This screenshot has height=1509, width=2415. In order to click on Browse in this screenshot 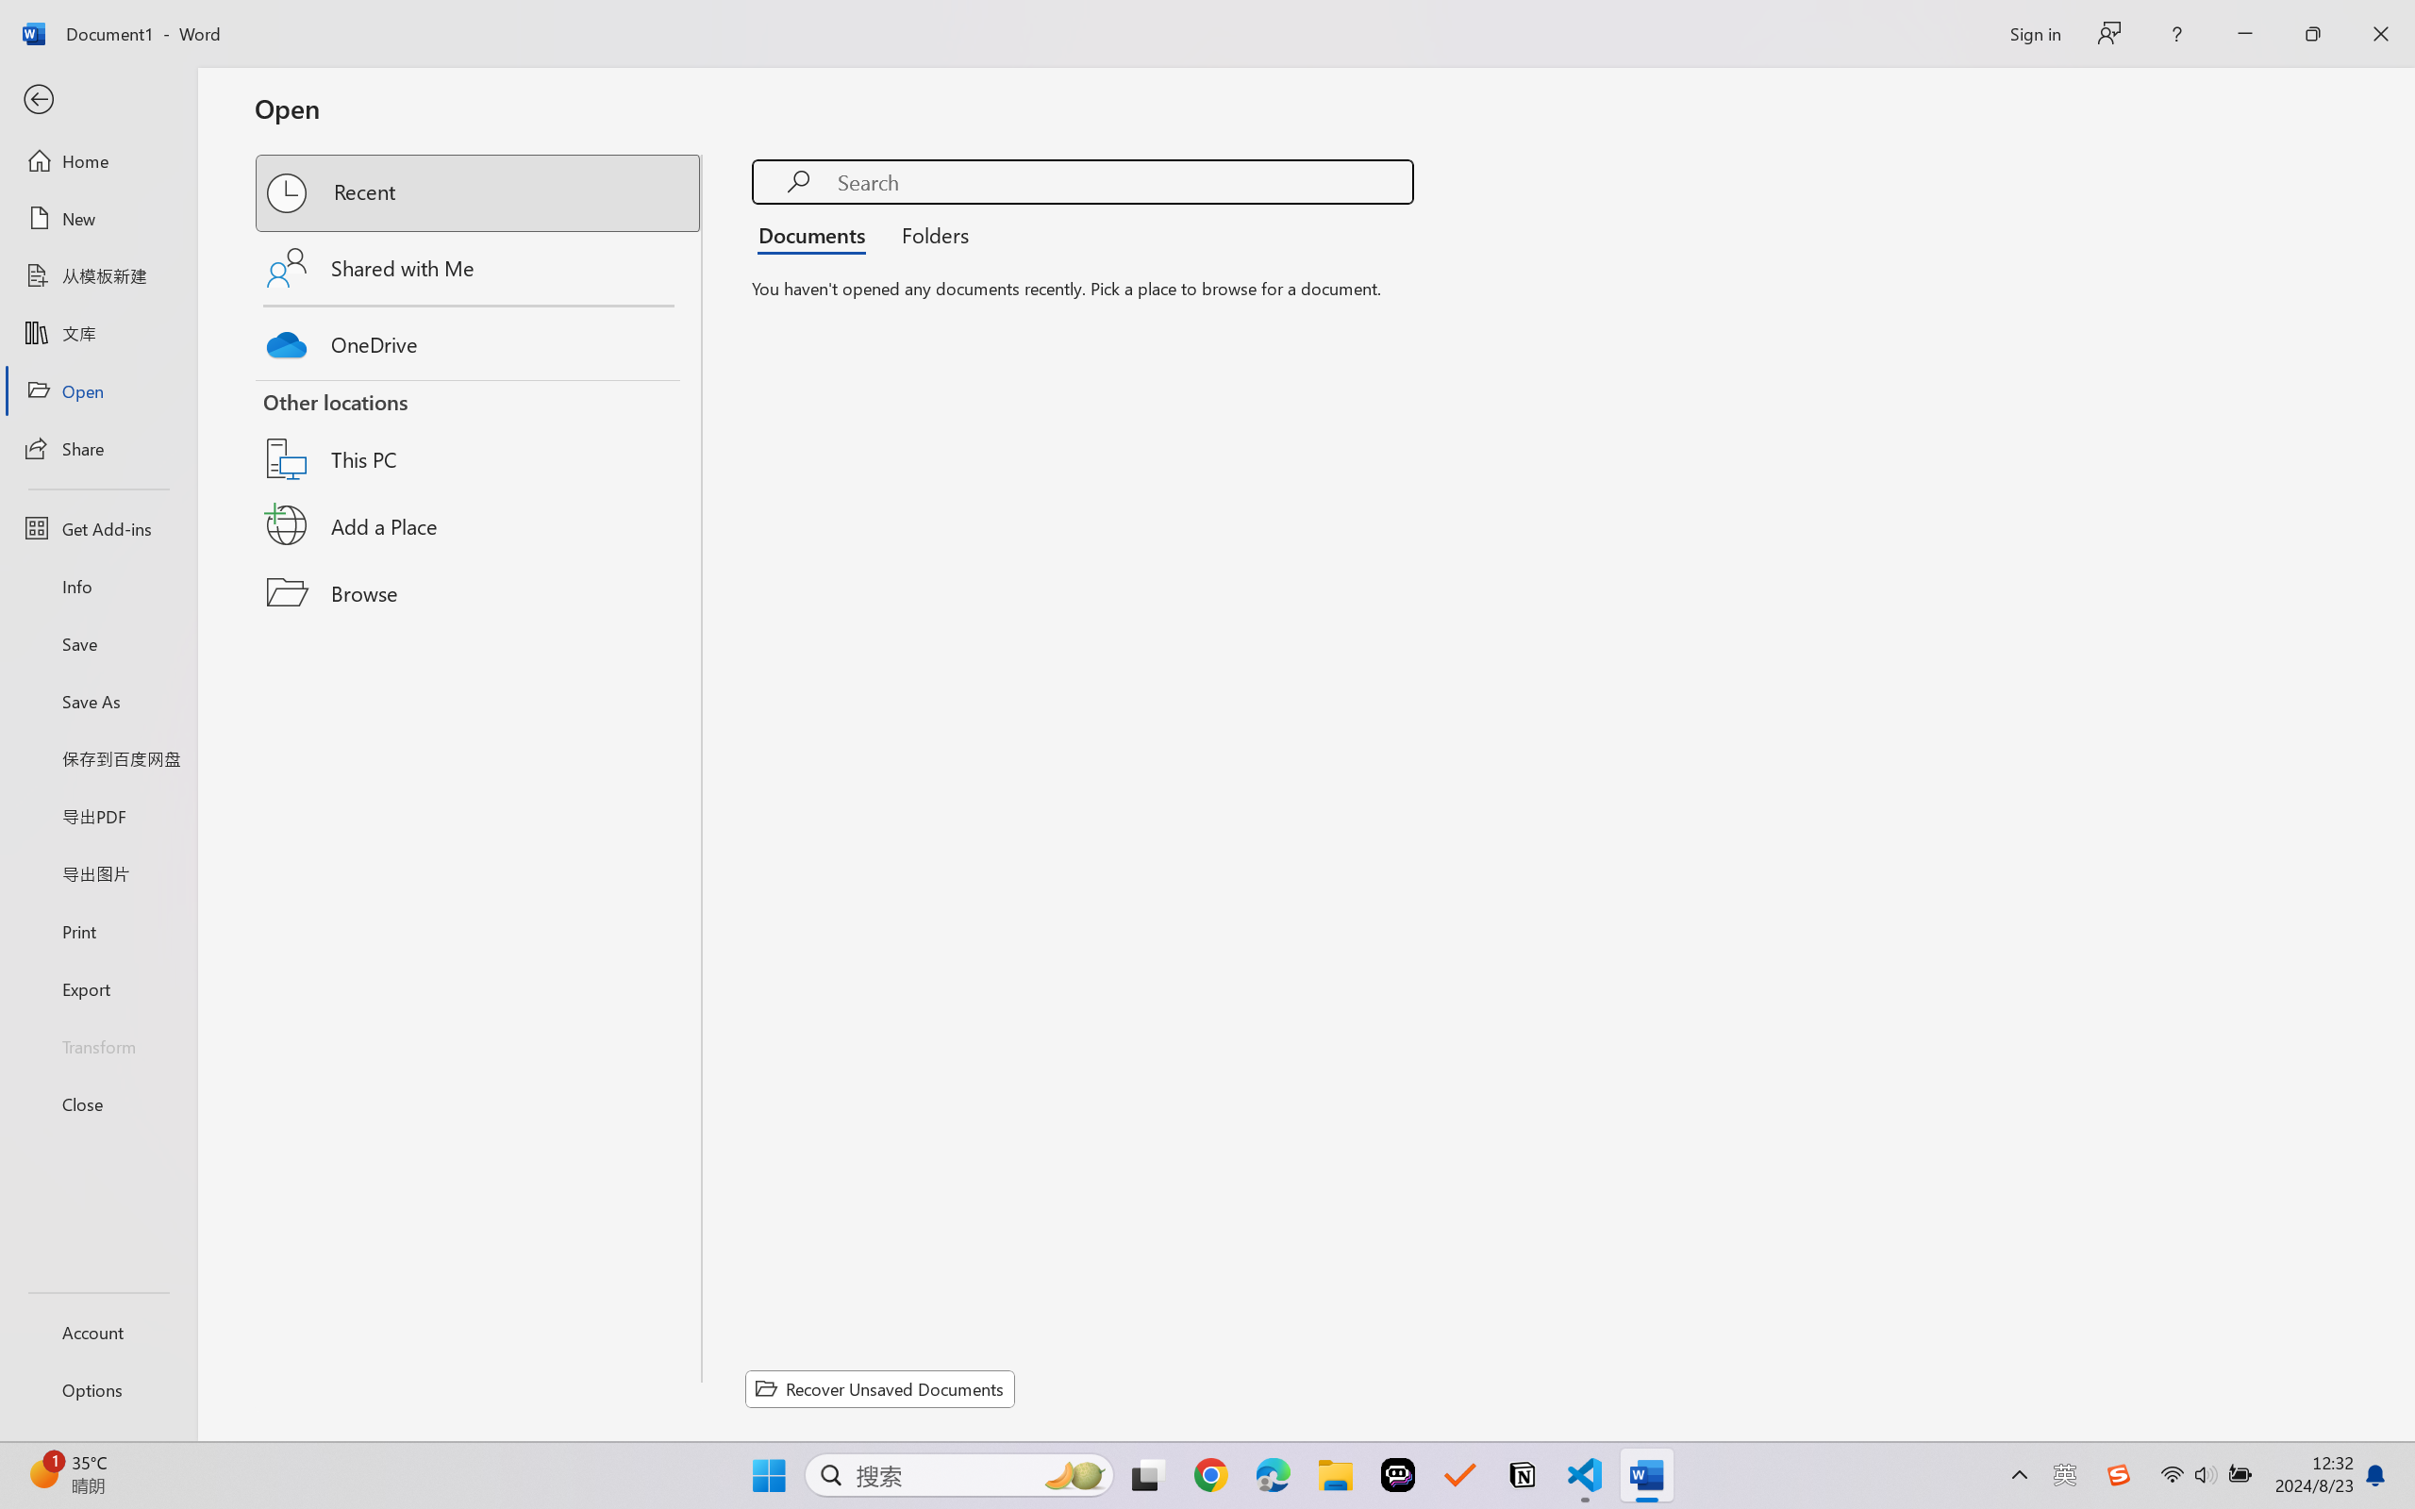, I will do `click(479, 592)`.